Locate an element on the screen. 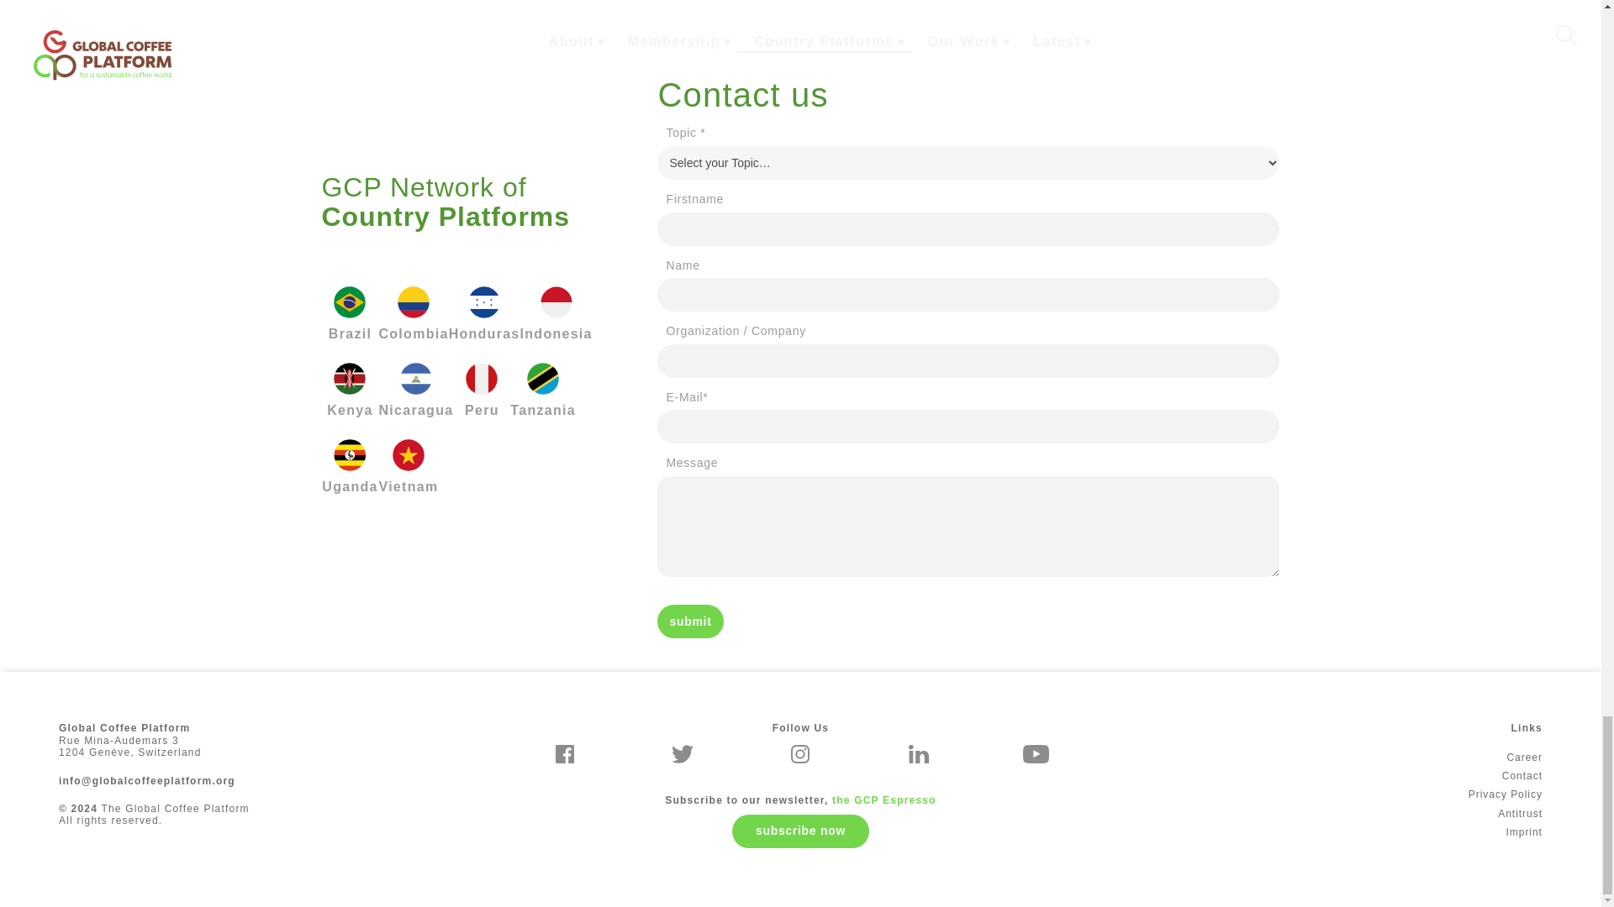 Image resolution: width=1614 pixels, height=907 pixels. Facebook is located at coordinates (565, 754).